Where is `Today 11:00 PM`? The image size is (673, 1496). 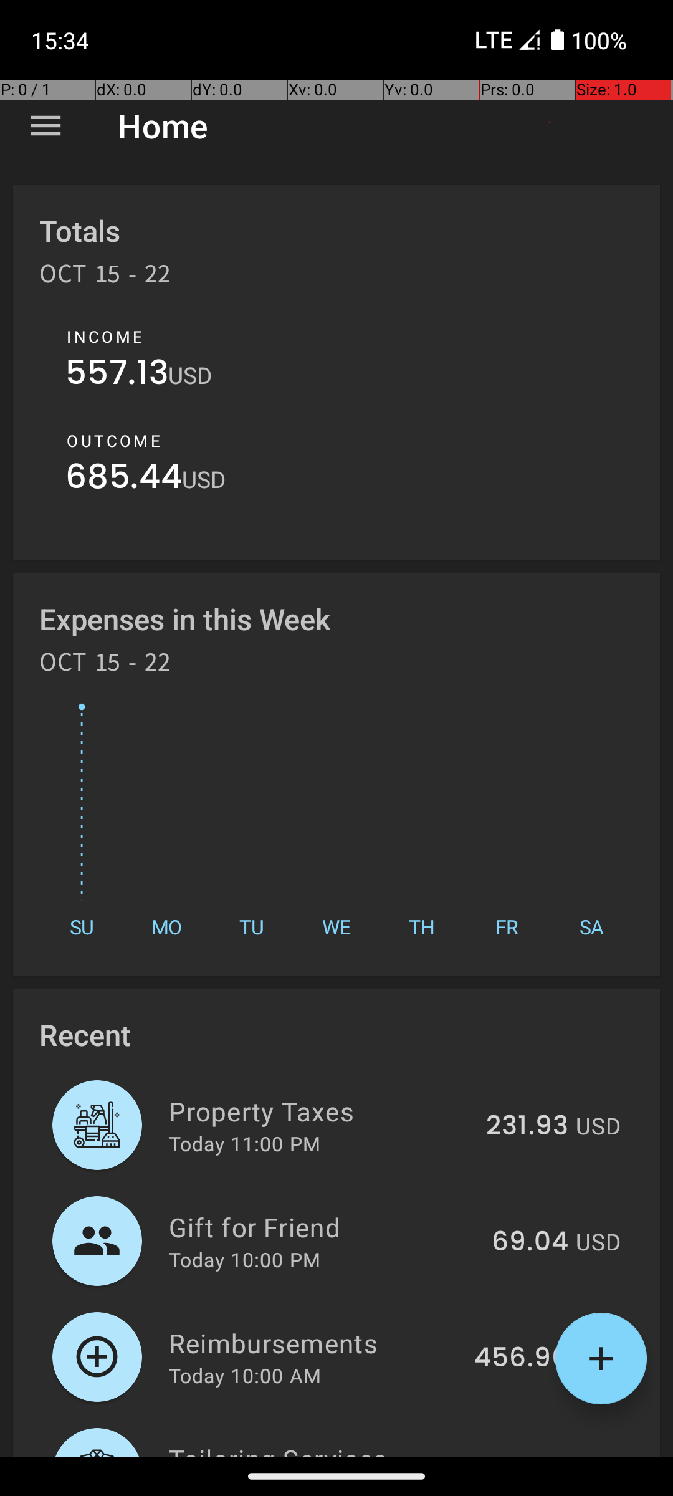
Today 11:00 PM is located at coordinates (244, 1143).